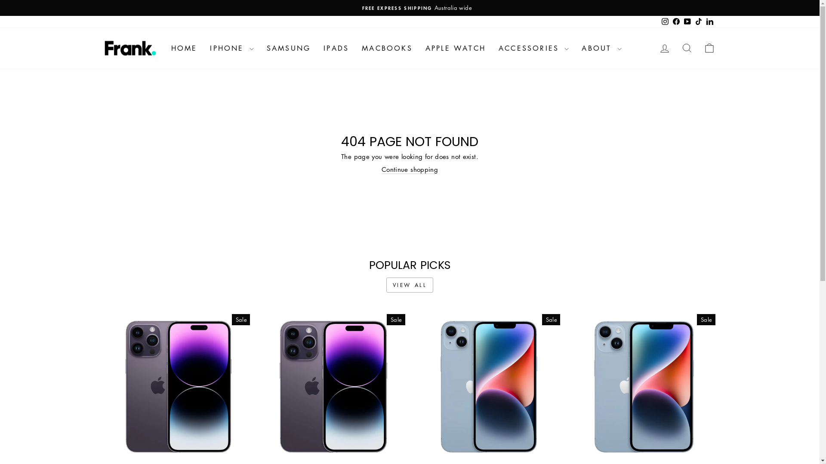 This screenshot has height=464, width=826. Describe the element at coordinates (687, 48) in the screenshot. I see `ICON-SEARCH
SEARCH` at that location.